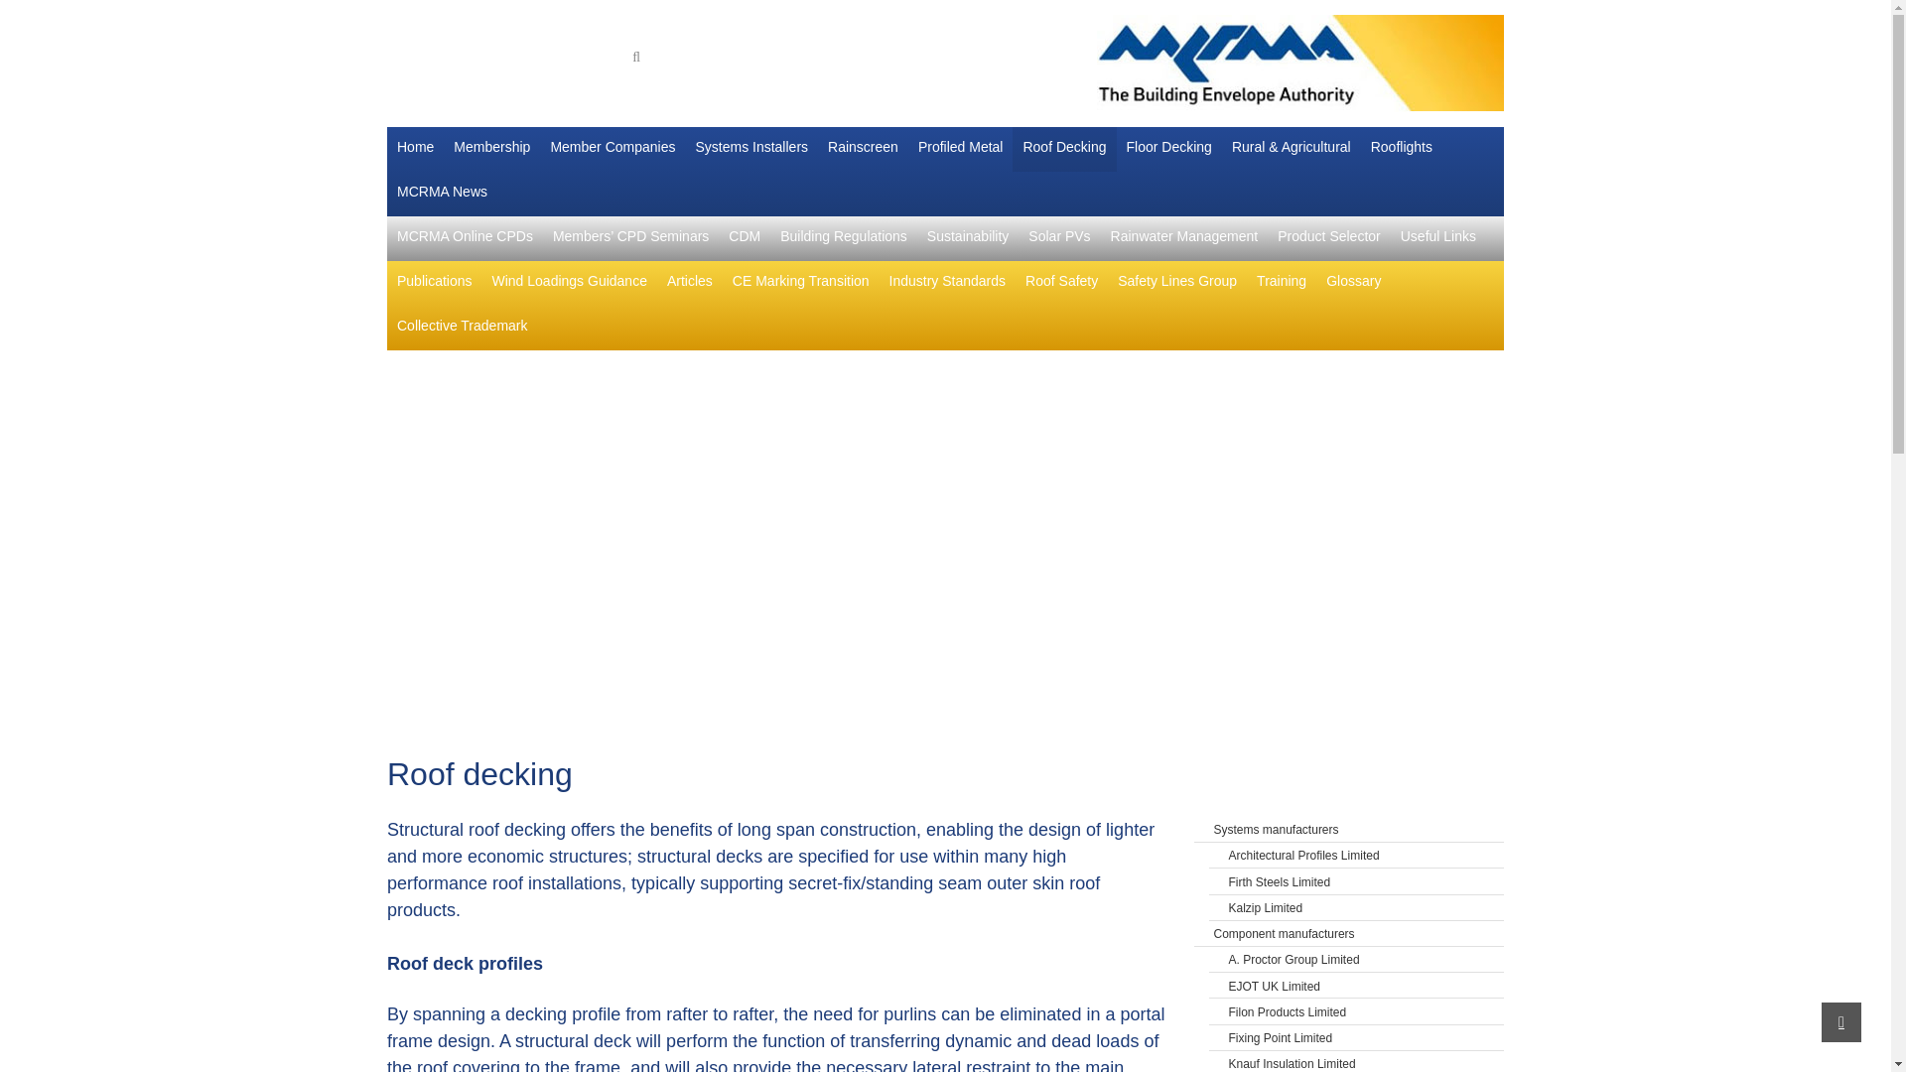  Describe the element at coordinates (1061, 283) in the screenshot. I see `Roof Safety` at that location.